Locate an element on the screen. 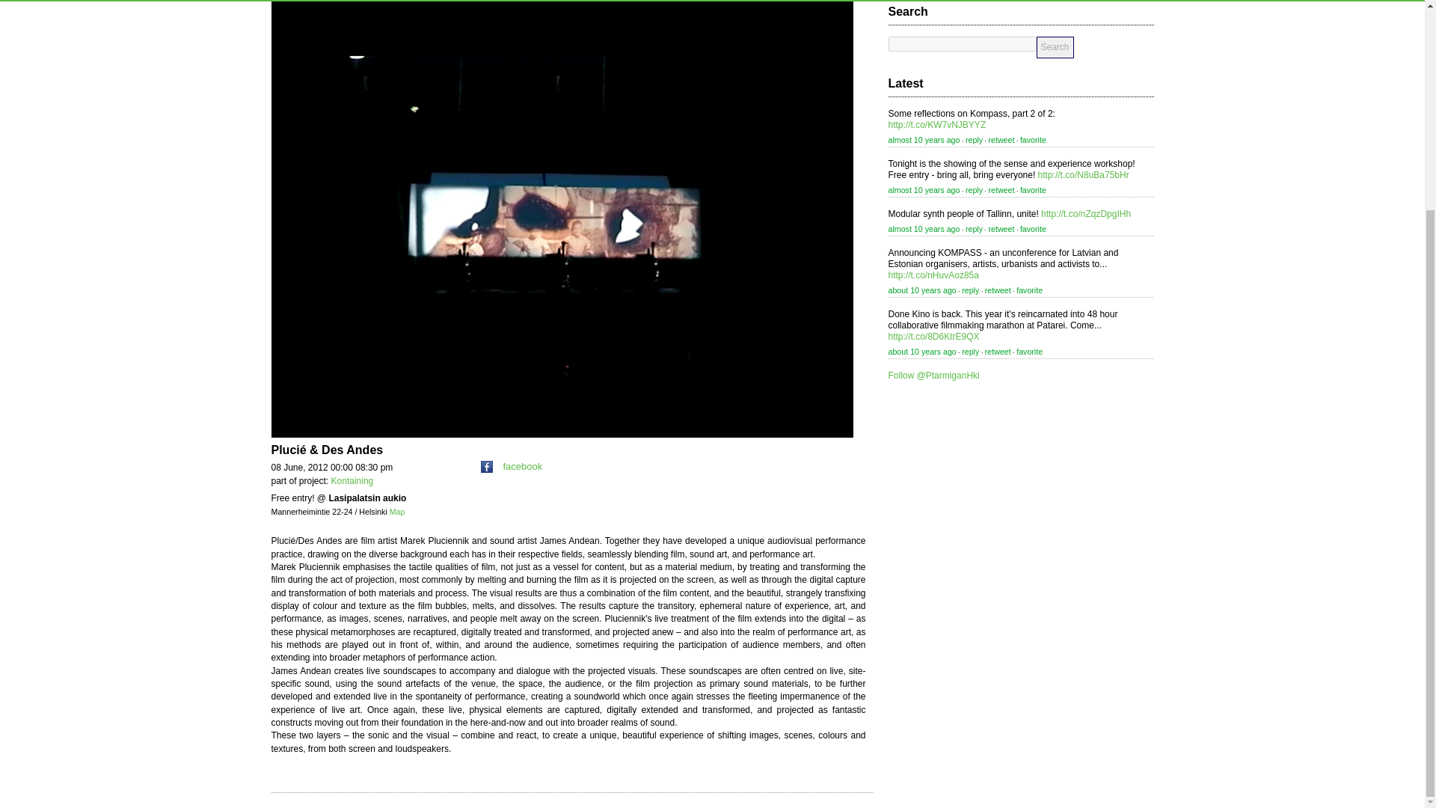 The image size is (1436, 808). retweet is located at coordinates (1001, 140).